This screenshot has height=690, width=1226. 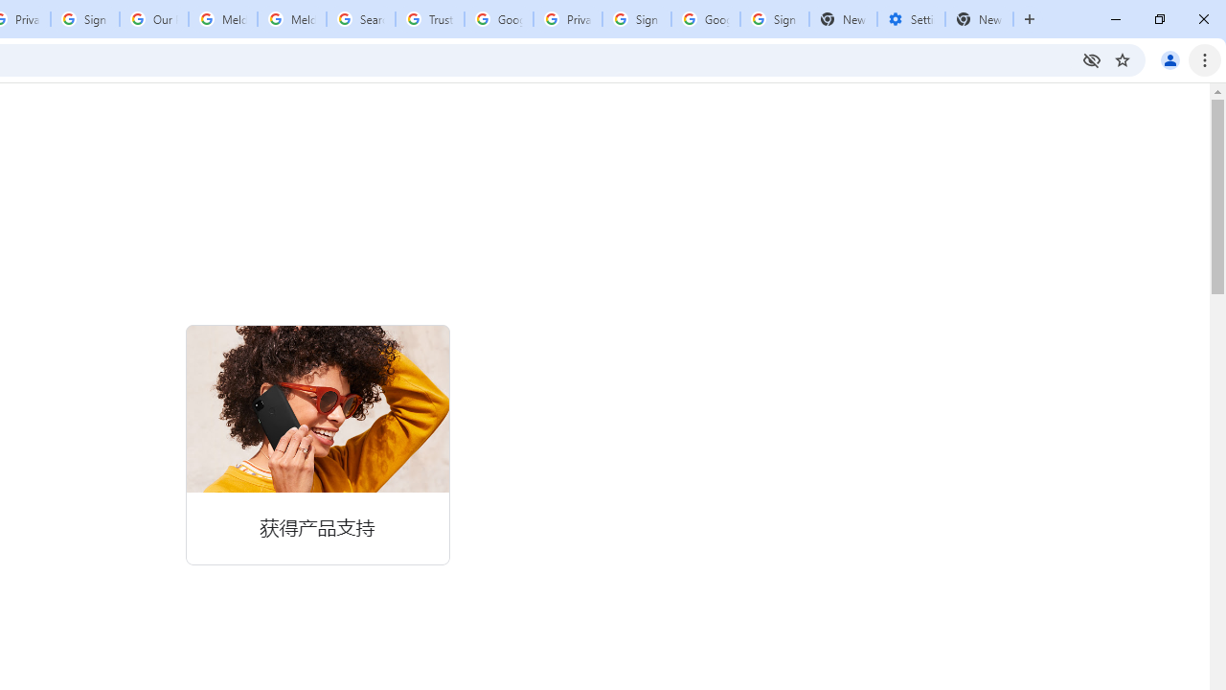 What do you see at coordinates (706, 19) in the screenshot?
I see `Google Cybersecurity Innovations - Google Safety Center` at bounding box center [706, 19].